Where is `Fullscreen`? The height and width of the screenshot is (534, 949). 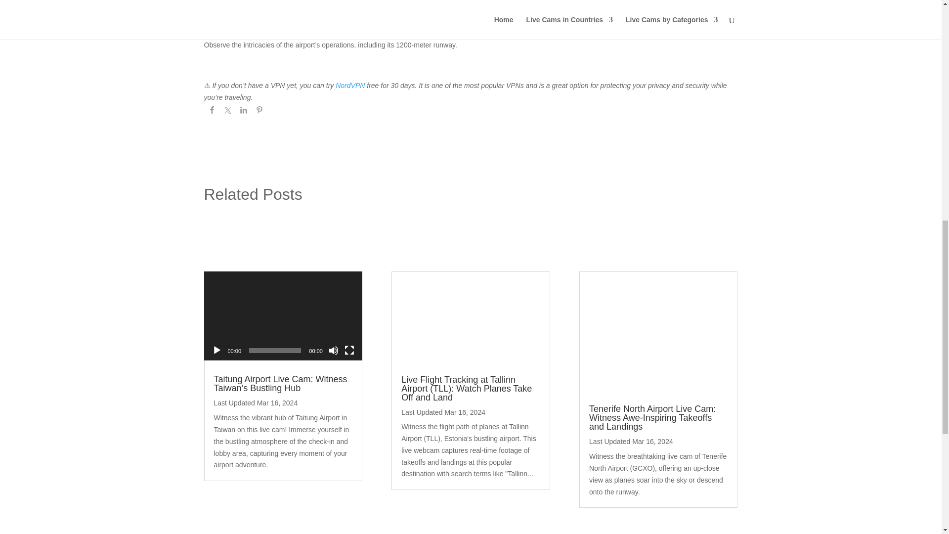
Fullscreen is located at coordinates (349, 350).